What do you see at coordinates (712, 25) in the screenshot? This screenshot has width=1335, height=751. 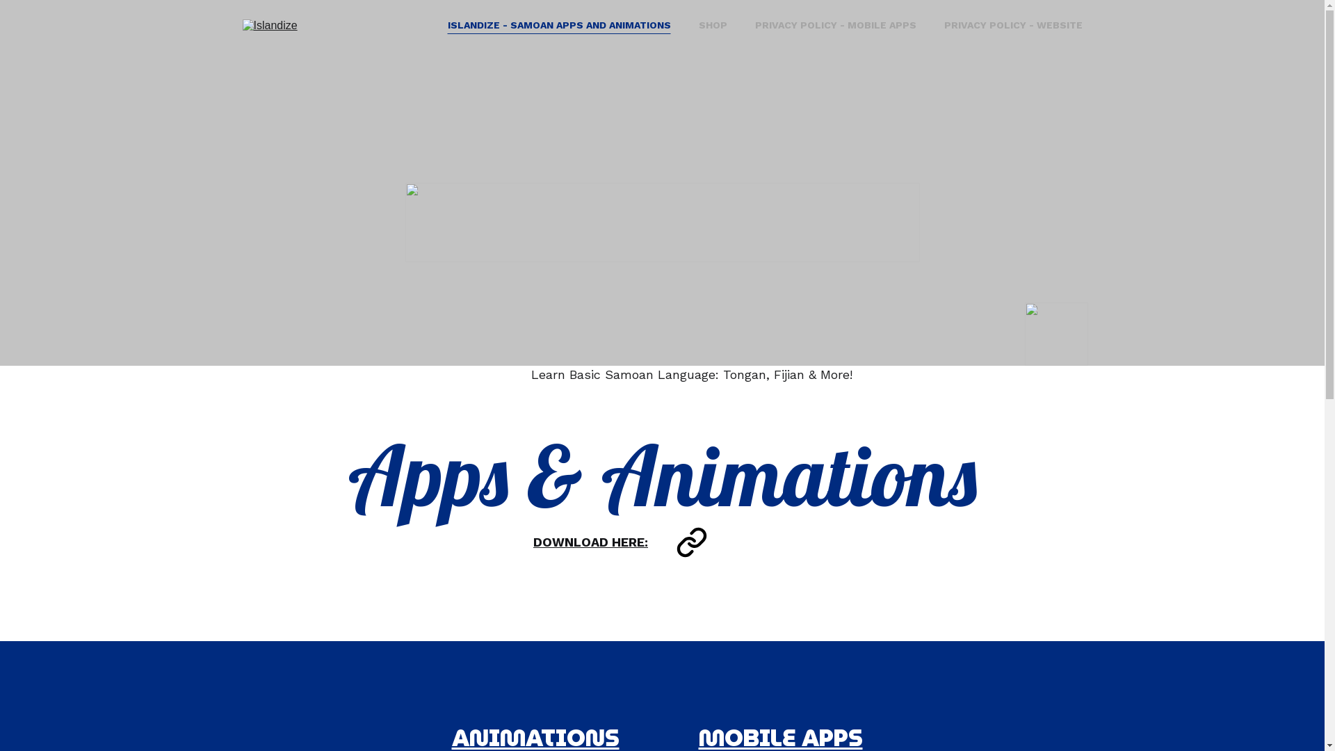 I see `SHOP` at bounding box center [712, 25].